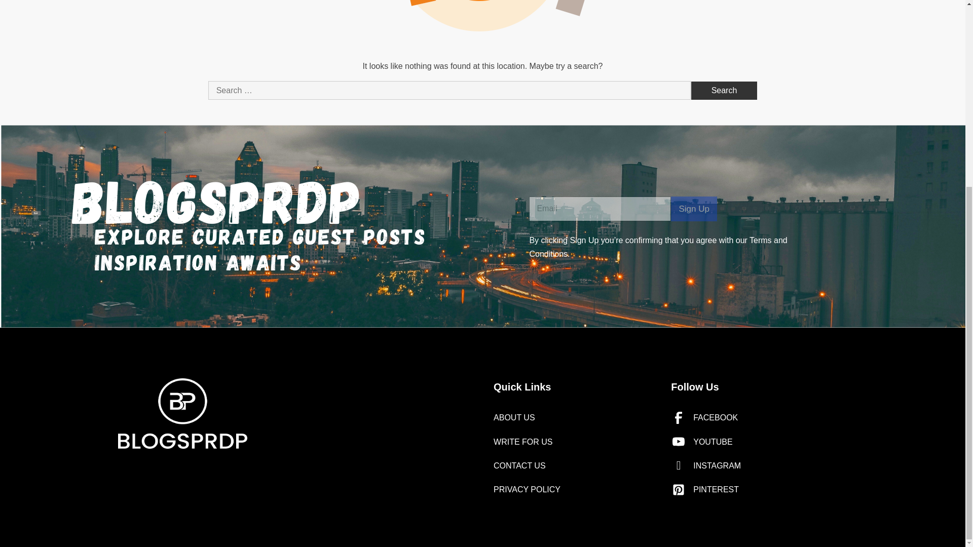 Image resolution: width=973 pixels, height=547 pixels. I want to click on Search, so click(724, 90).